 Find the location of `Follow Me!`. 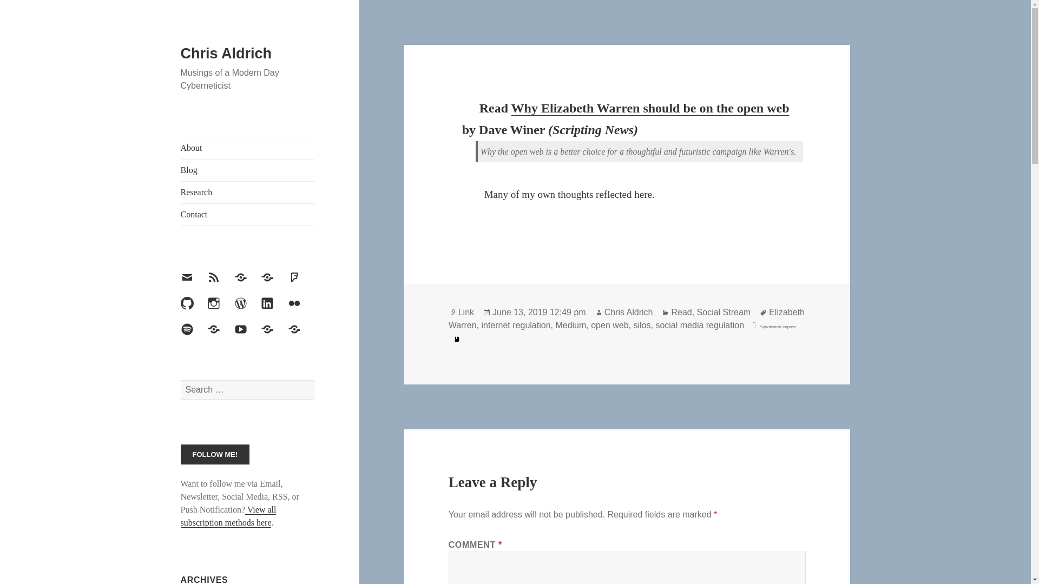

Follow Me! is located at coordinates (215, 454).